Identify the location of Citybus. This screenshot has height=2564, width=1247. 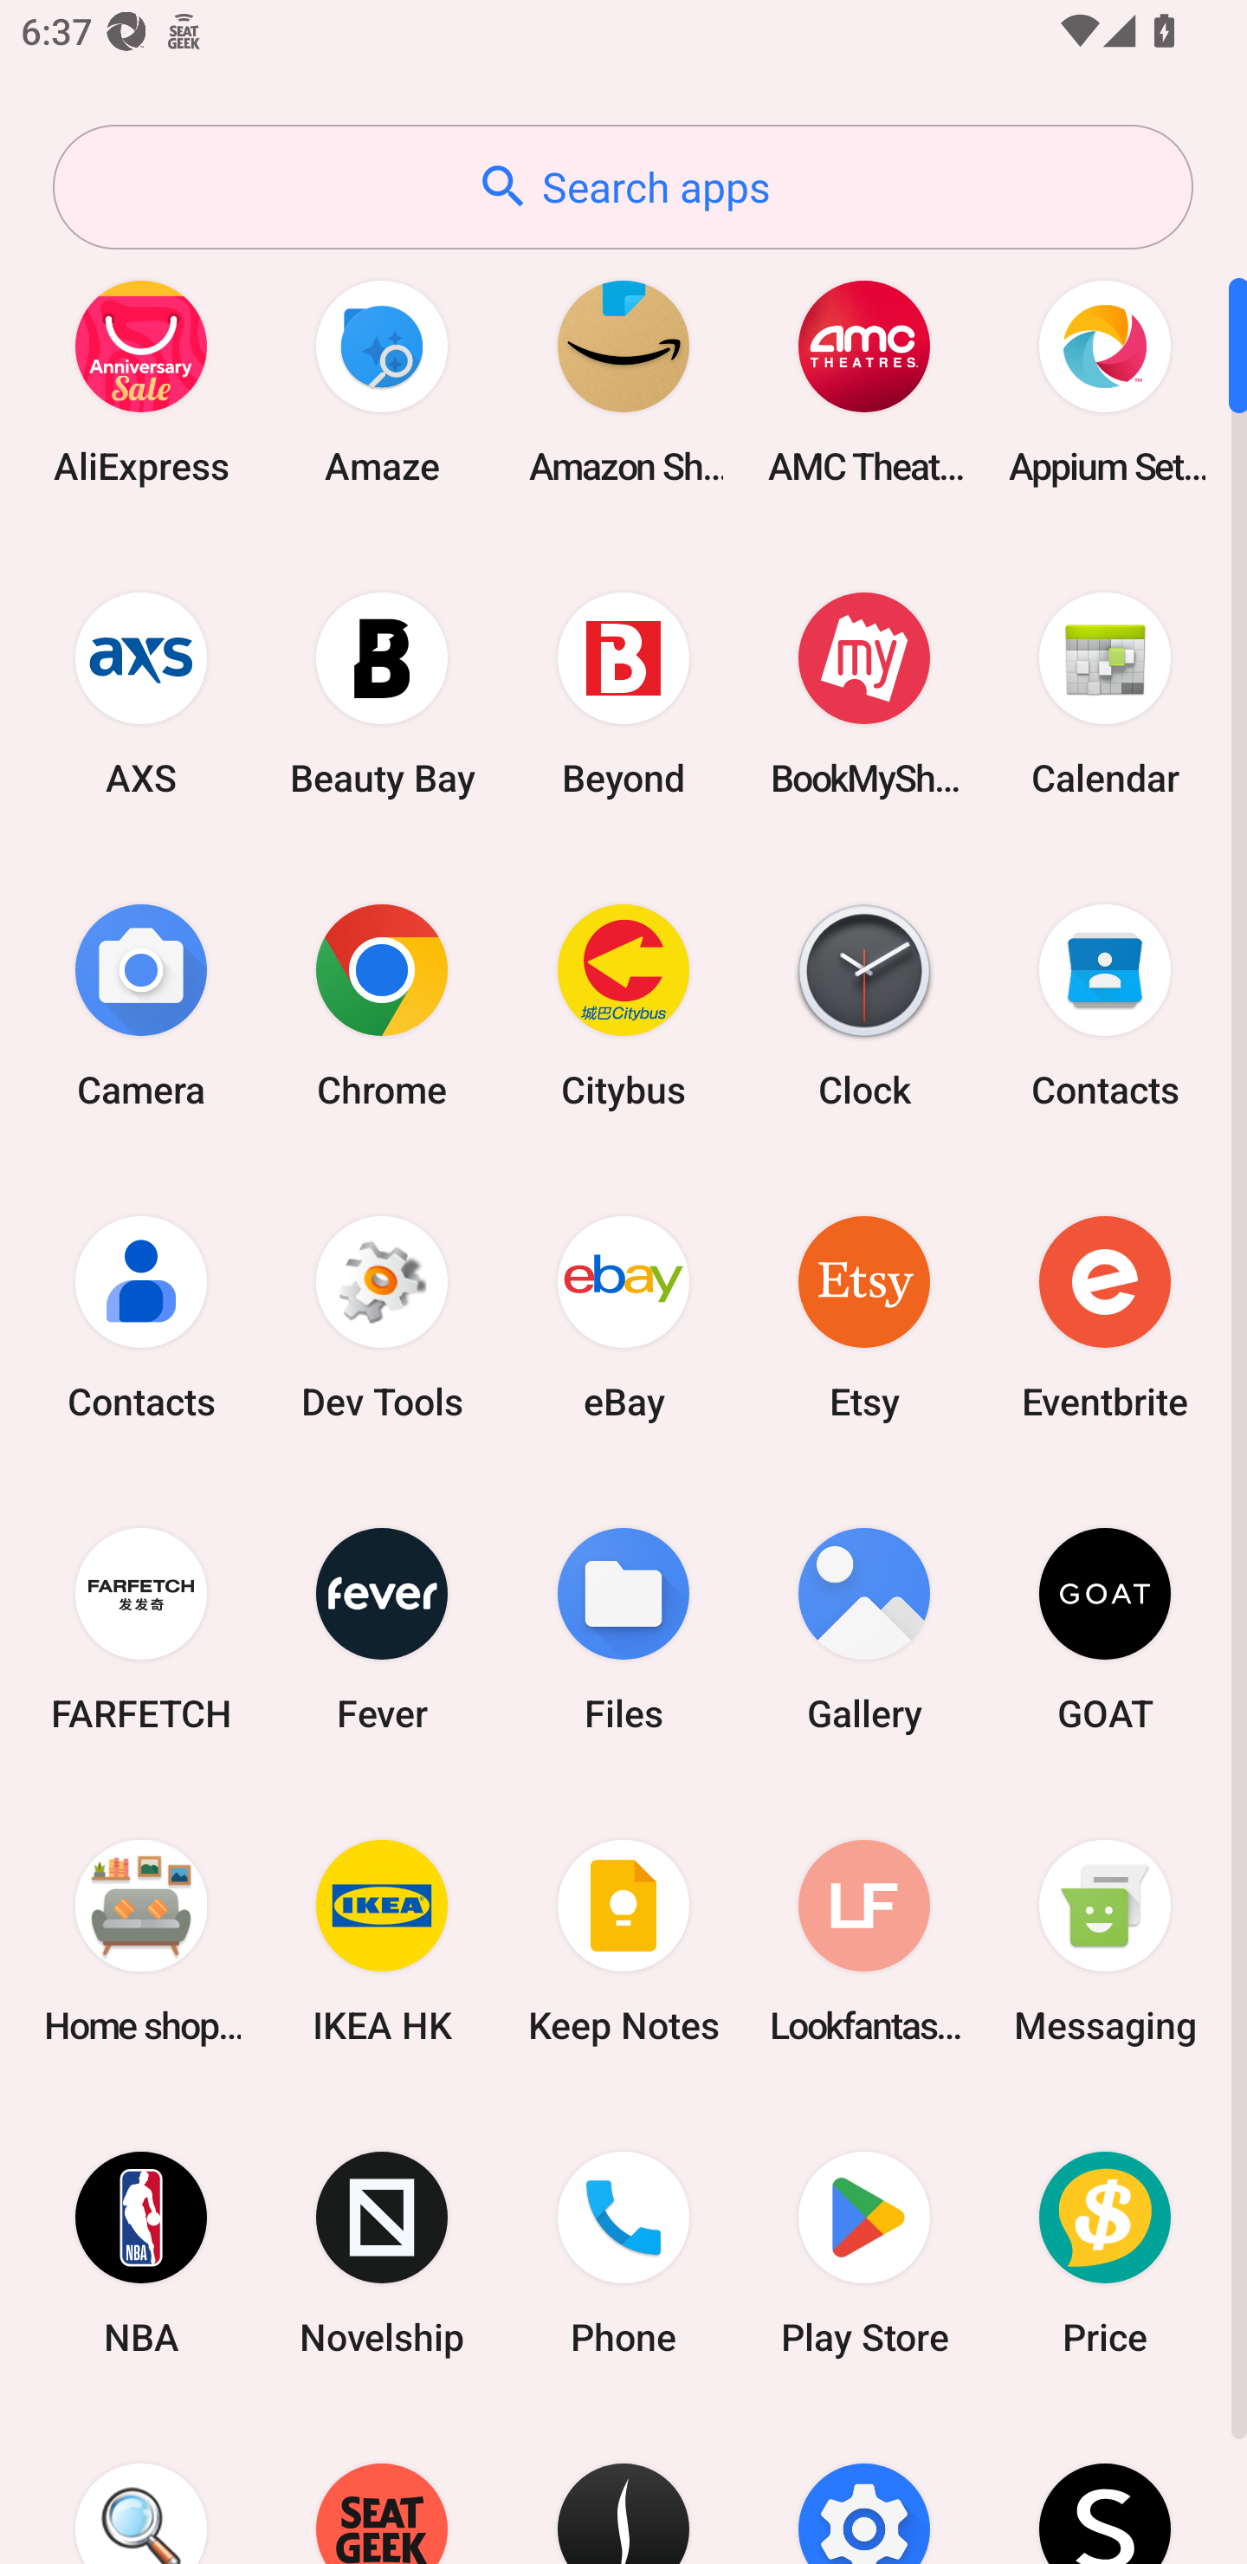
(623, 1005).